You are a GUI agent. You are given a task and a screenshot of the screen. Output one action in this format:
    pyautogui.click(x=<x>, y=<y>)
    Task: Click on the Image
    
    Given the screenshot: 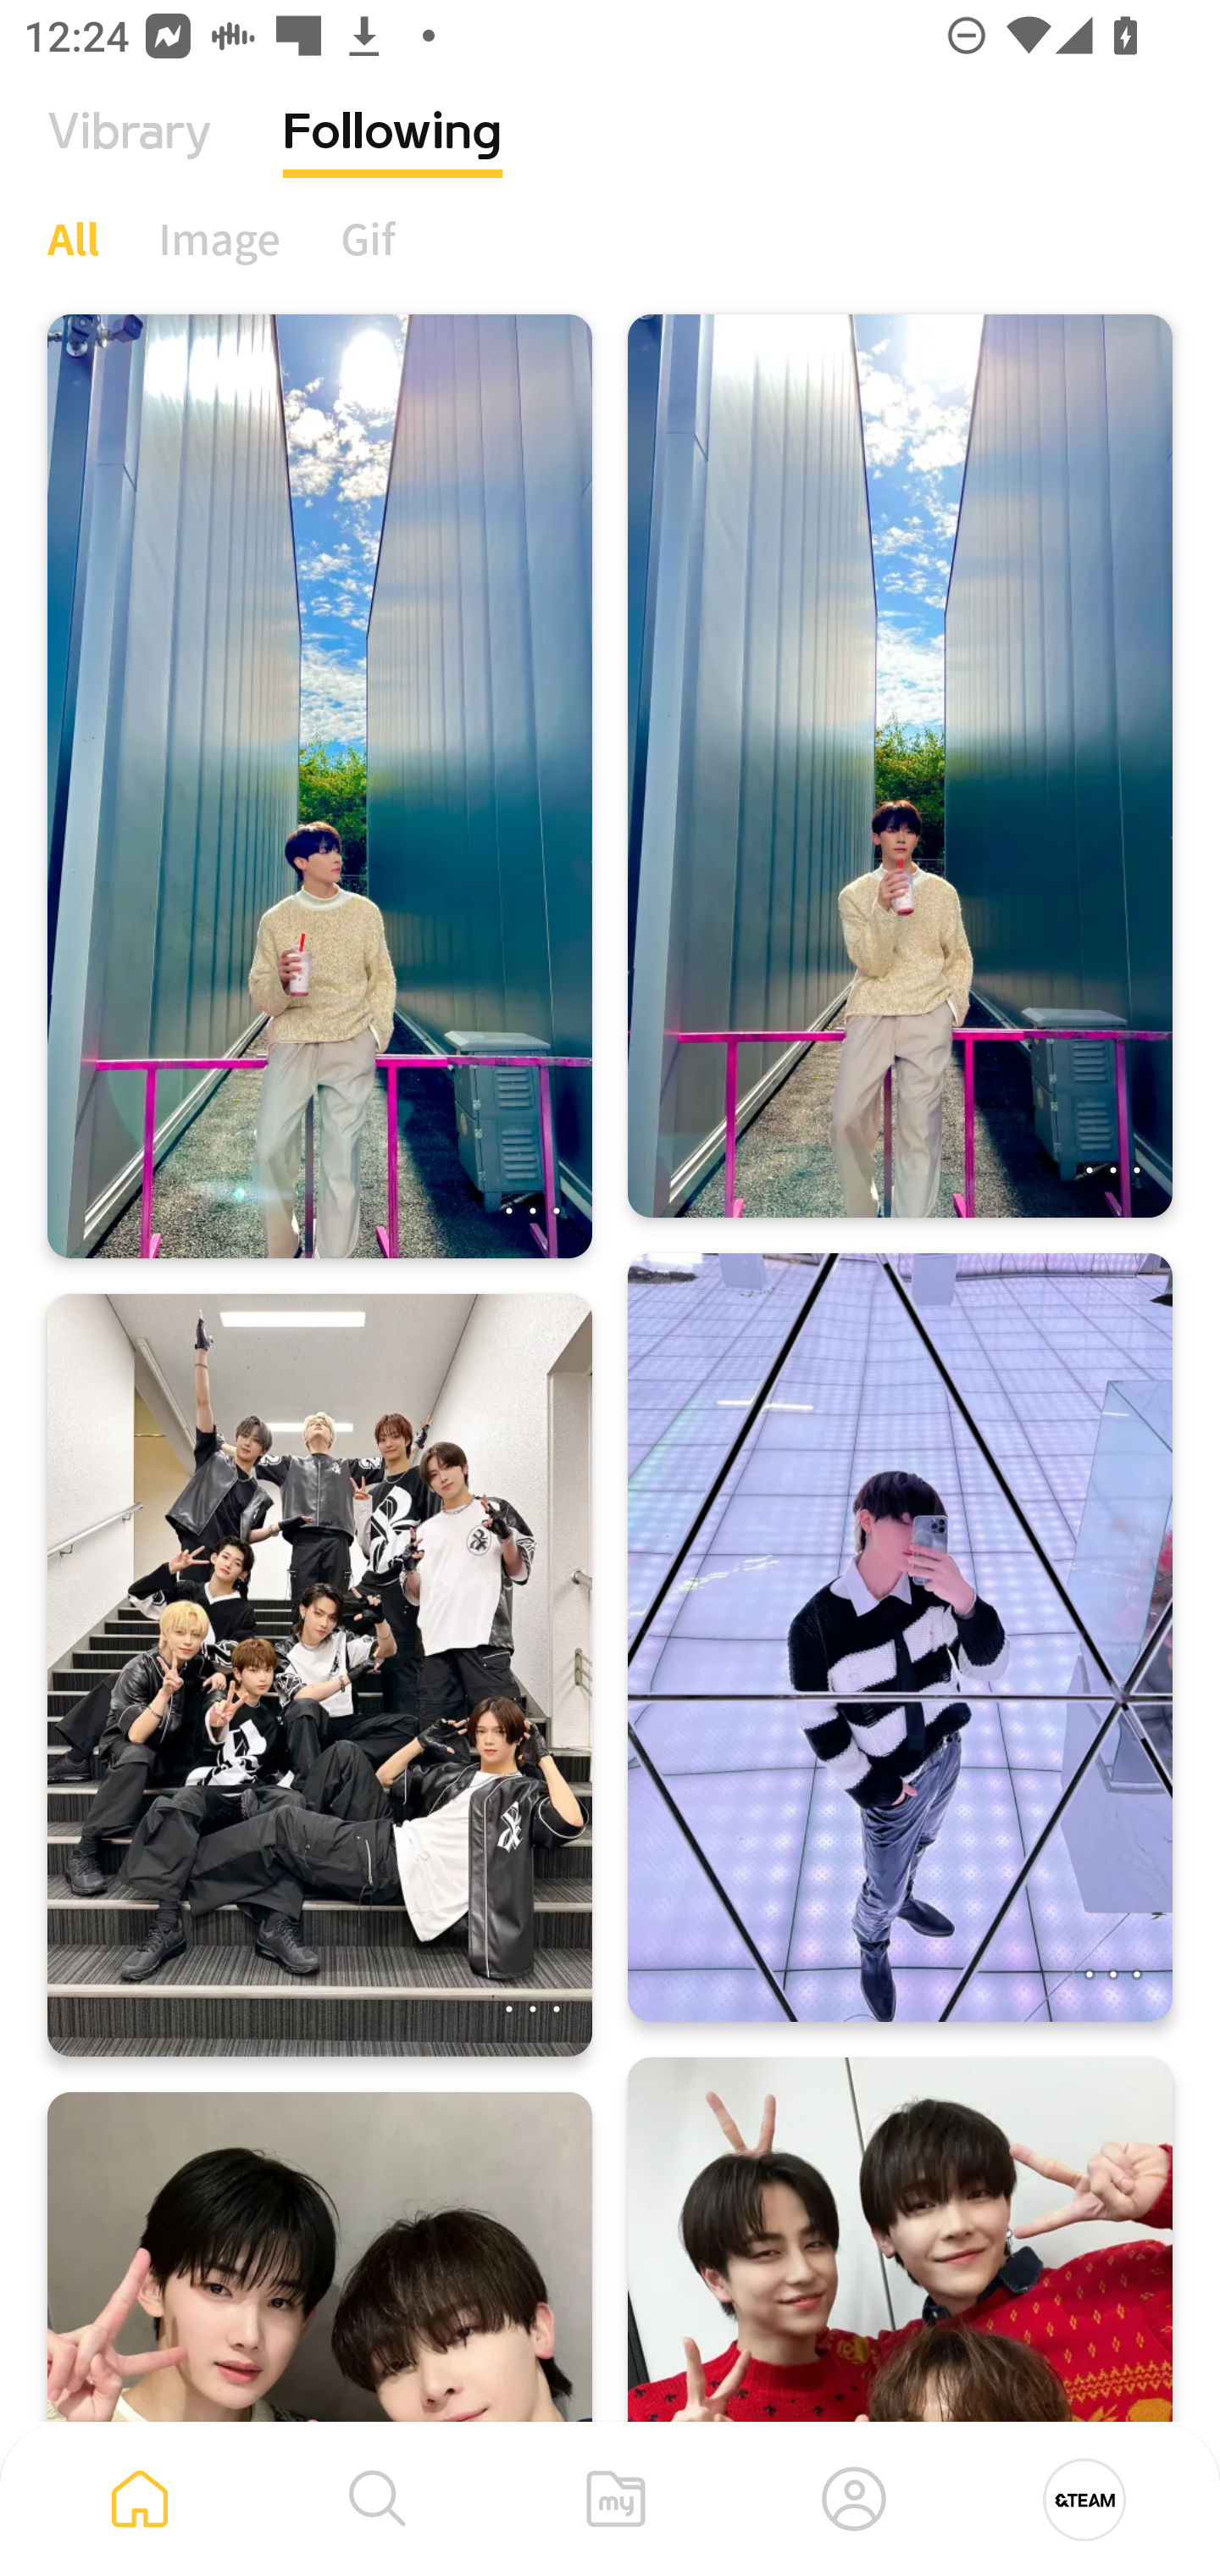 What is the action you would take?
    pyautogui.click(x=220, y=238)
    